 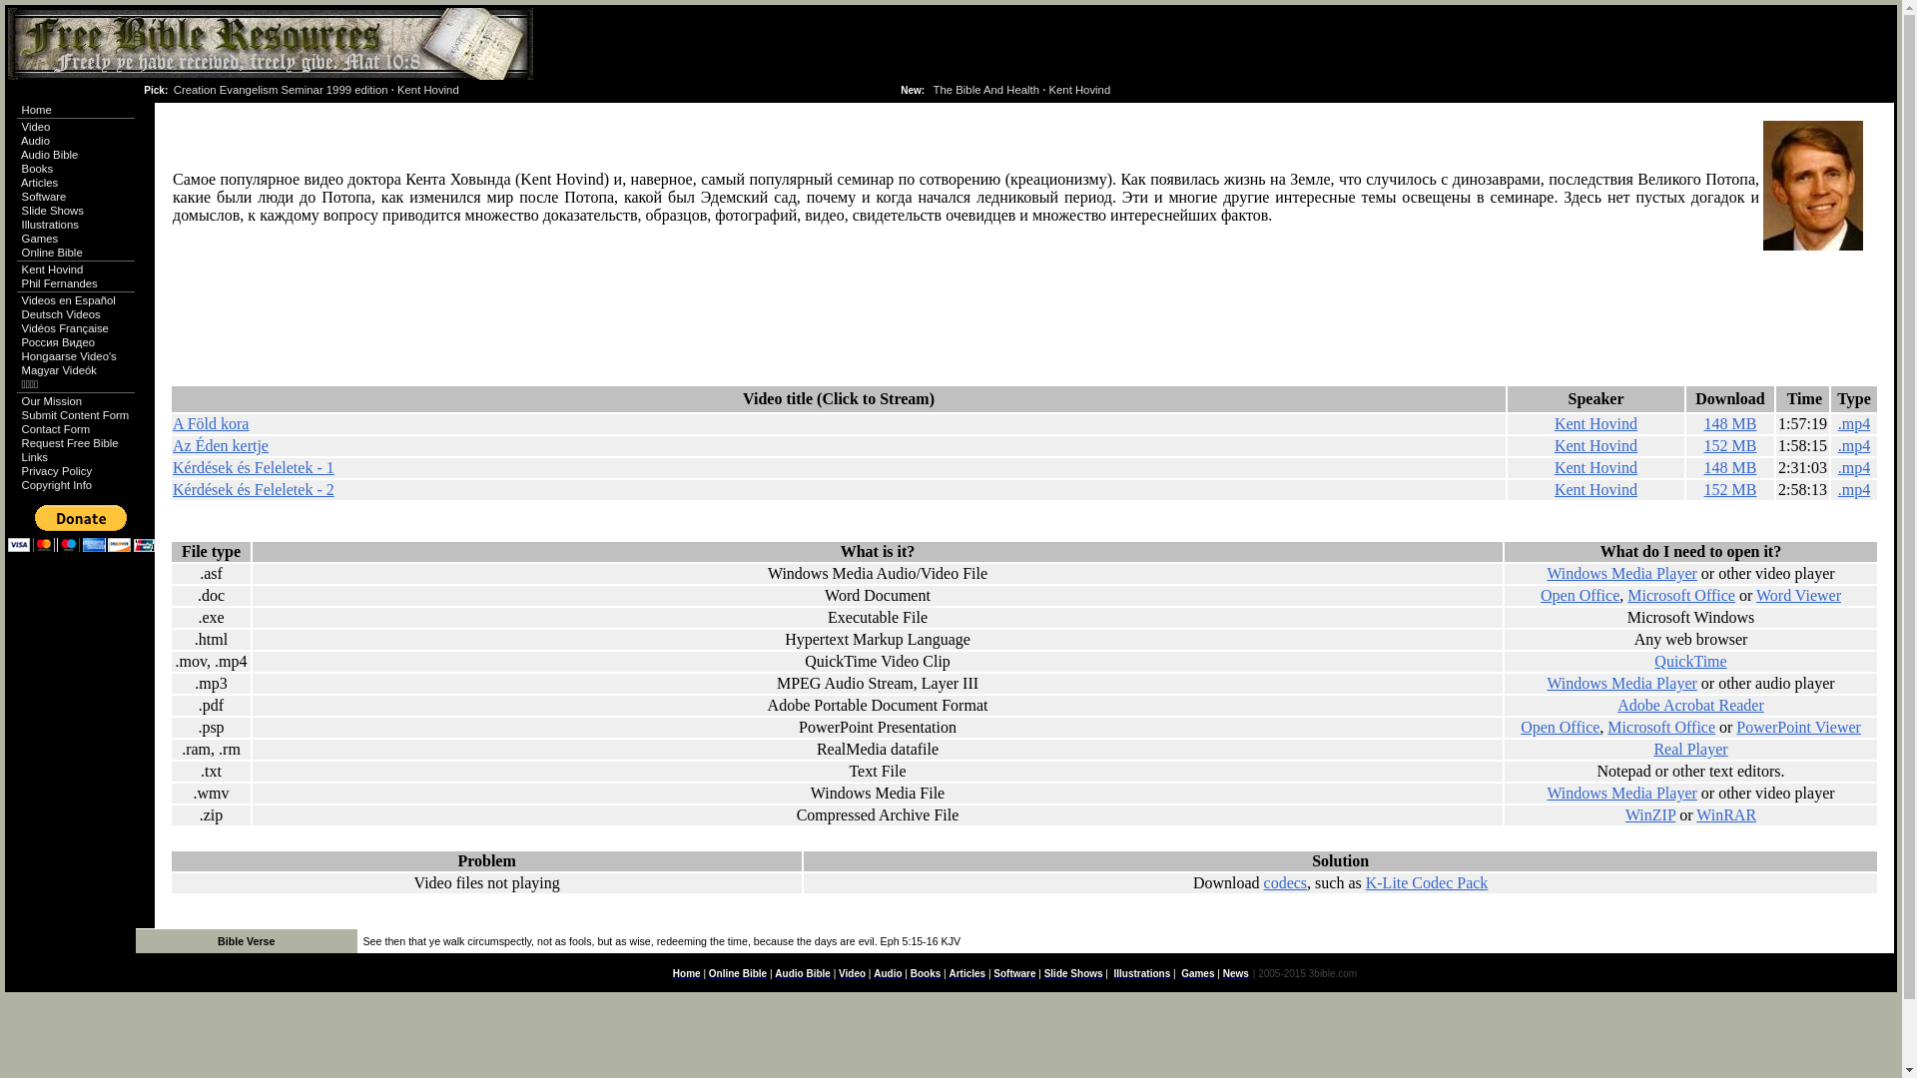 I want to click on Windows Media Player, so click(x=1621, y=683).